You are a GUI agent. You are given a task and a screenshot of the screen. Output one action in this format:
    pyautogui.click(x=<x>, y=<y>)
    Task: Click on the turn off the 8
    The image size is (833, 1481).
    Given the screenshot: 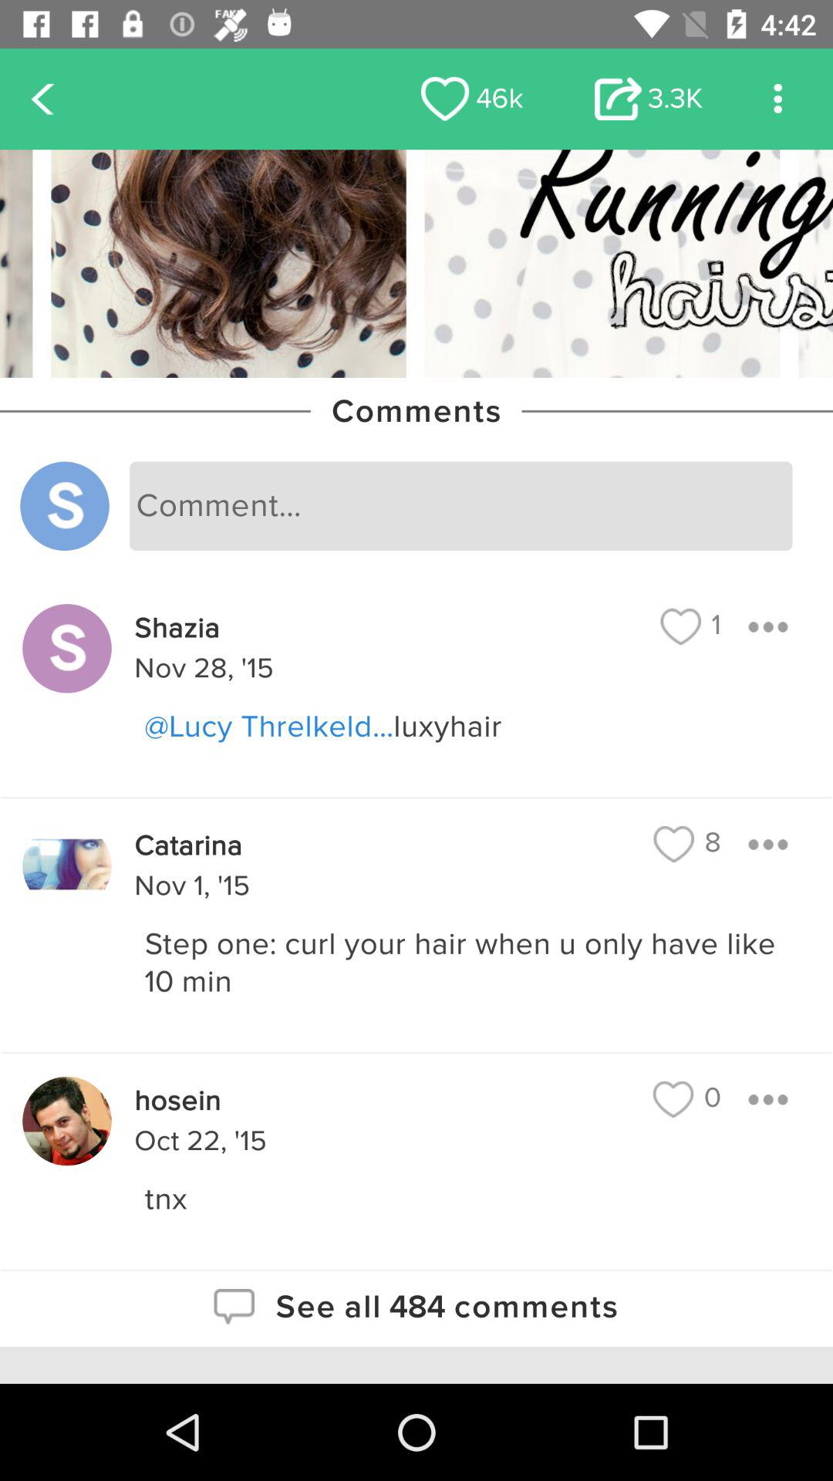 What is the action you would take?
    pyautogui.click(x=687, y=844)
    